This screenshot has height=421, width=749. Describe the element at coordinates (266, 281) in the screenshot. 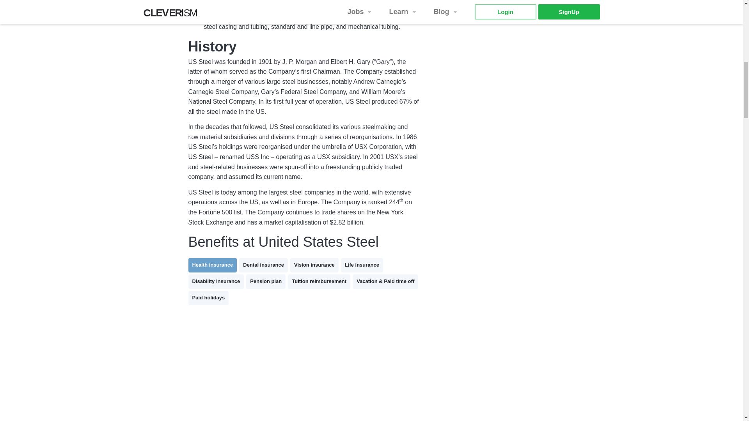

I see `Pension plan` at that location.